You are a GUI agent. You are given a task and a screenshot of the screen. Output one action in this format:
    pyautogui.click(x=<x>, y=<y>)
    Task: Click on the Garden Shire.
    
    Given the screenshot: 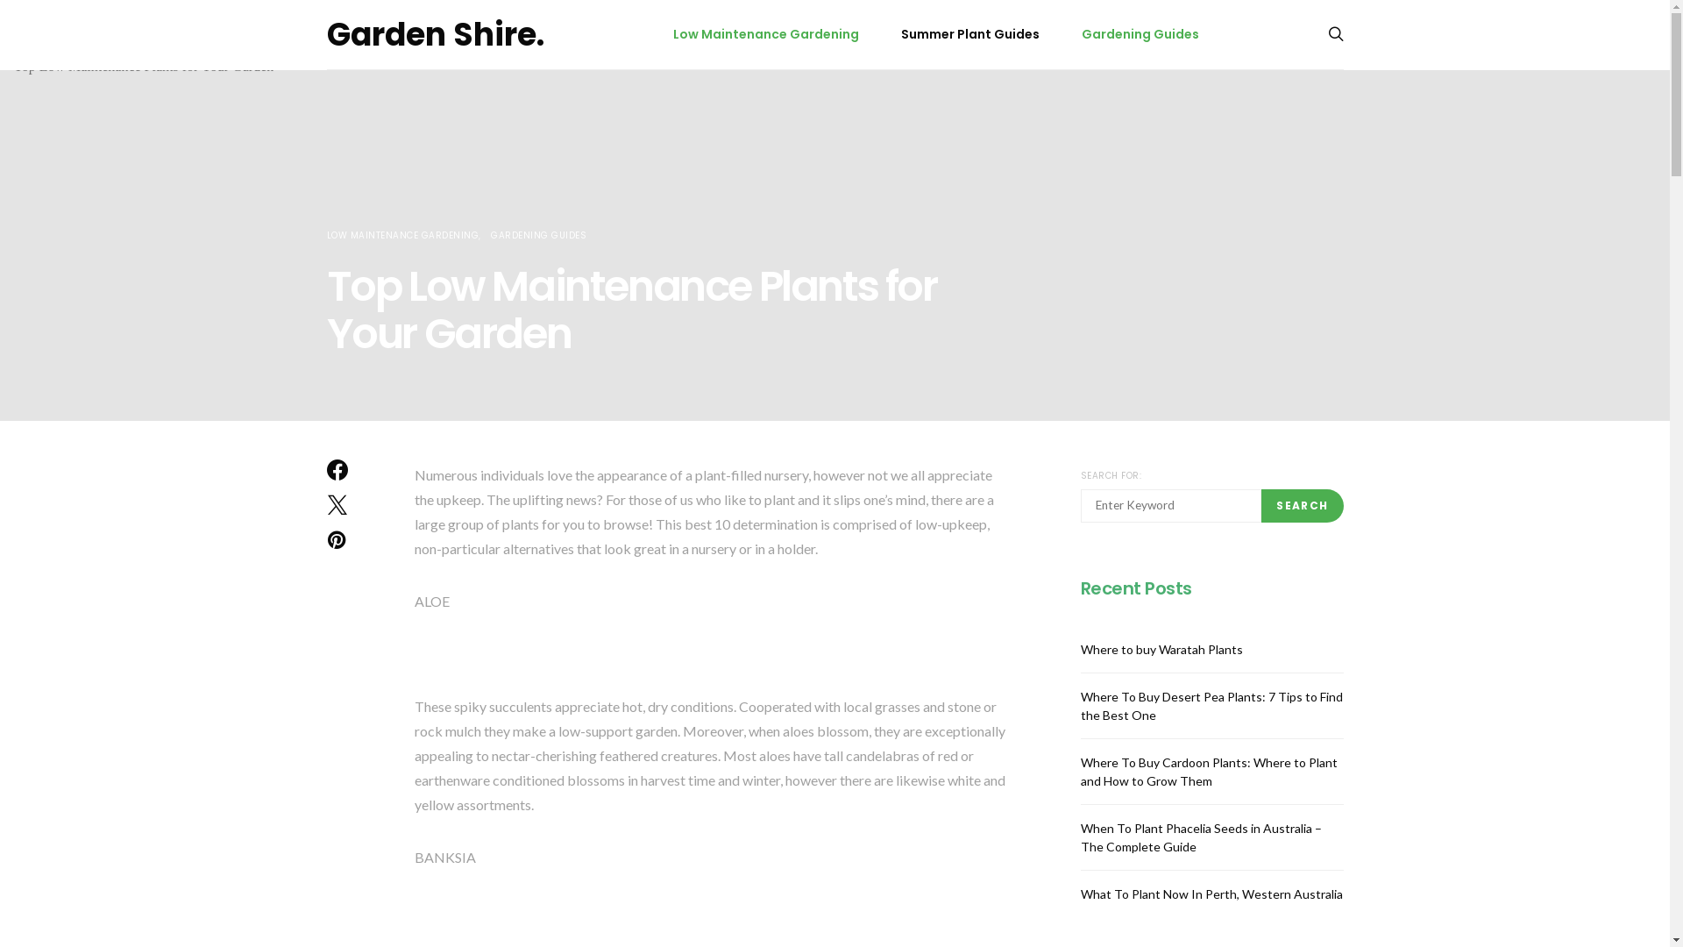 What is the action you would take?
    pyautogui.click(x=435, y=35)
    